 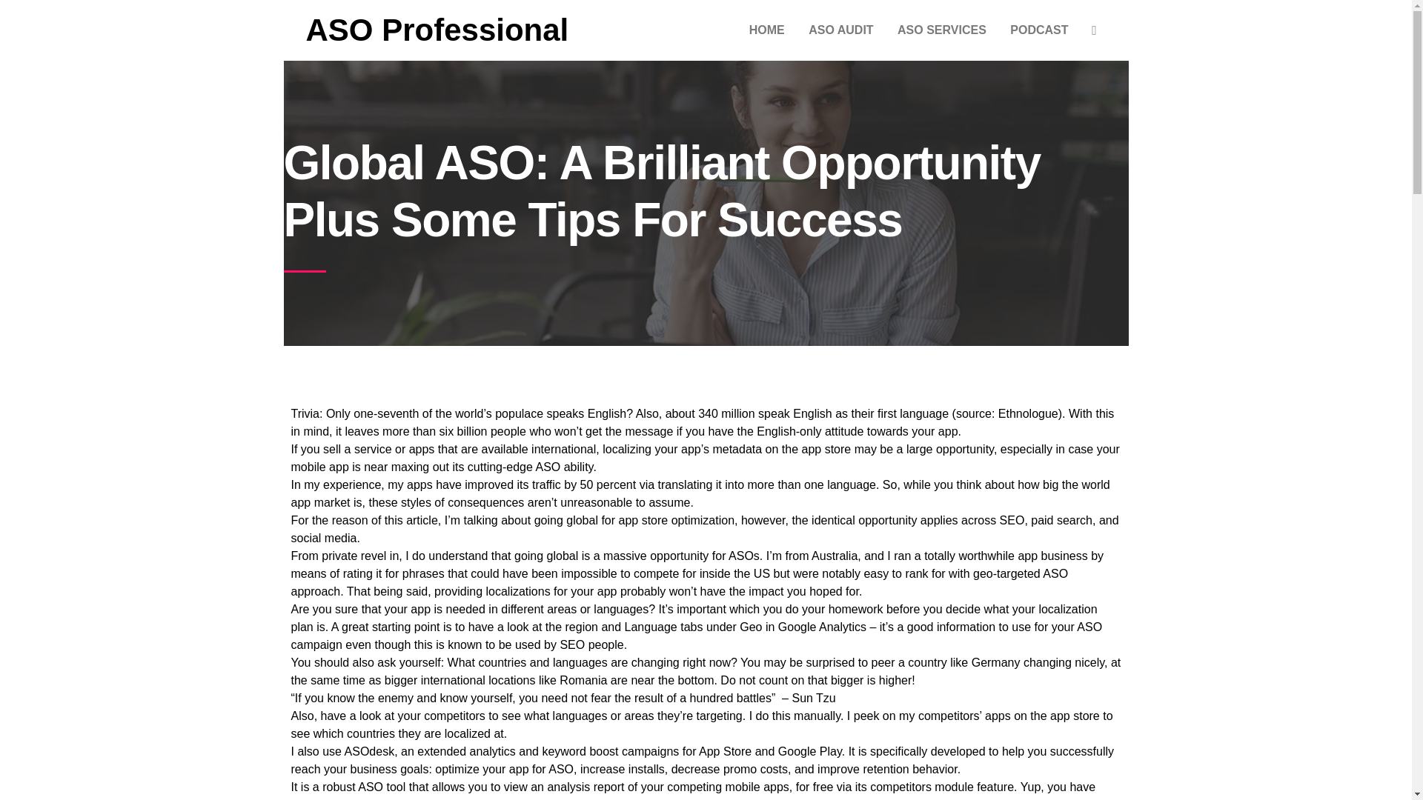 I want to click on ASO AUDIT, so click(x=840, y=30).